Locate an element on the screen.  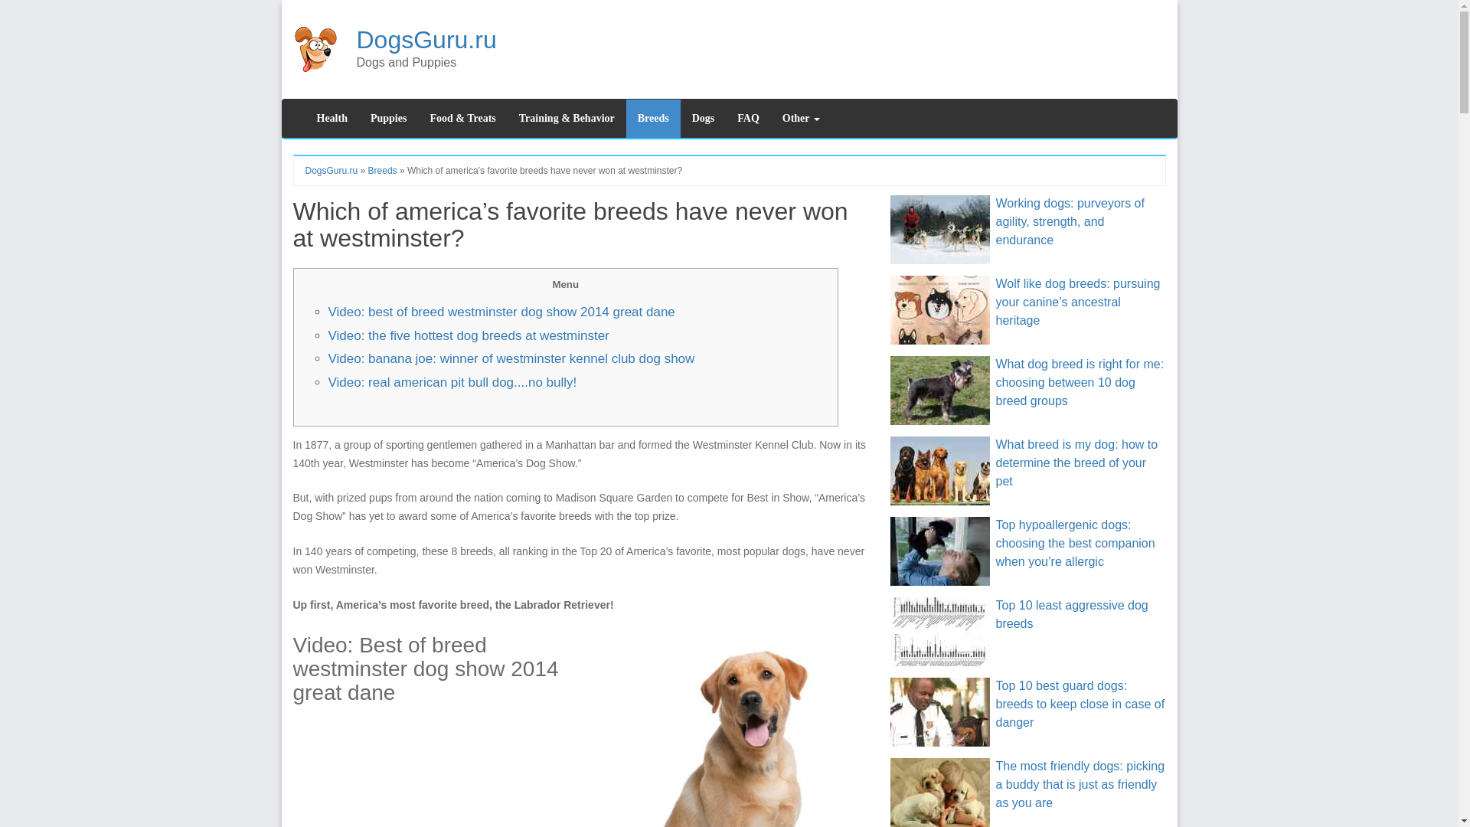
Breeds is located at coordinates (383, 171).